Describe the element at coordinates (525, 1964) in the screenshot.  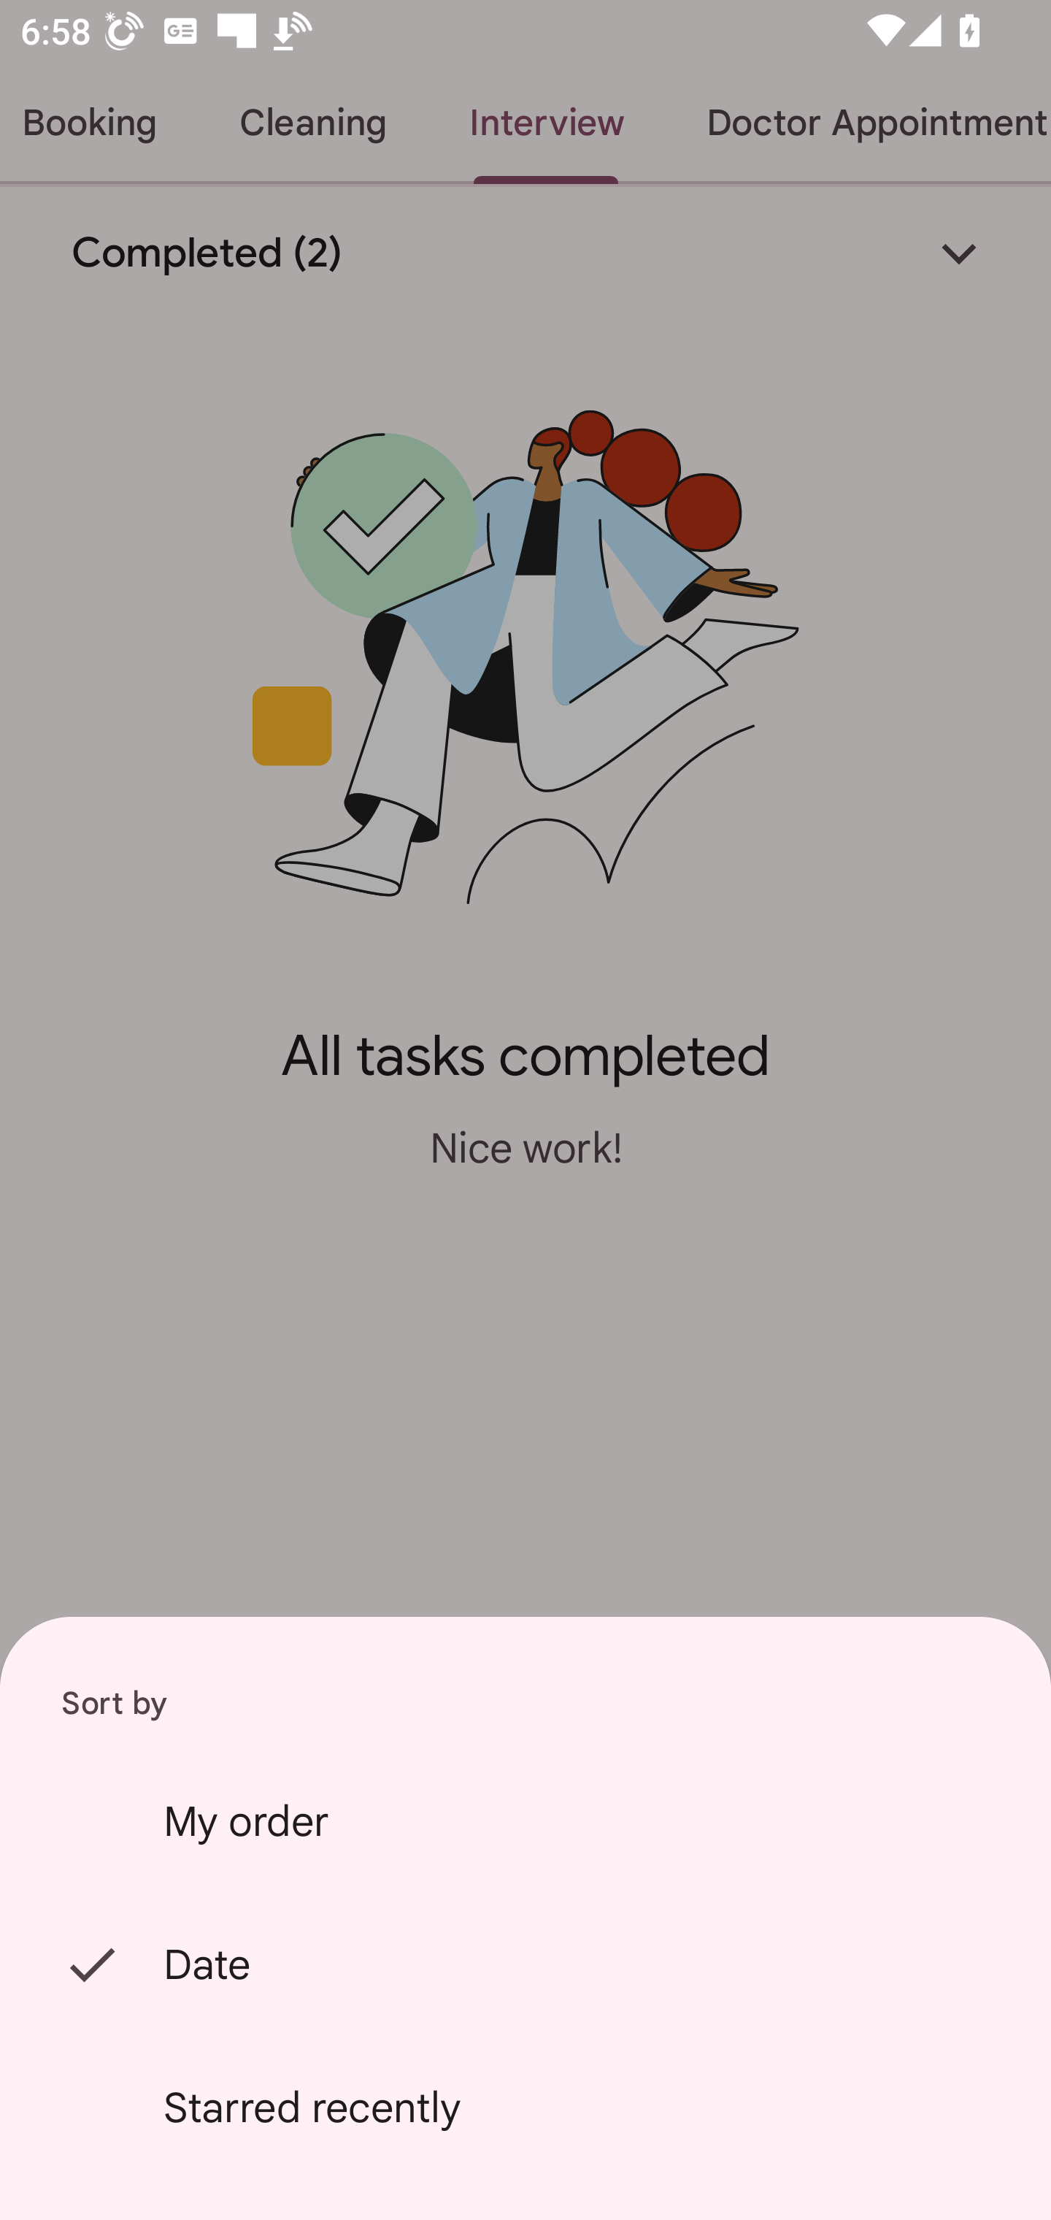
I see `Date` at that location.